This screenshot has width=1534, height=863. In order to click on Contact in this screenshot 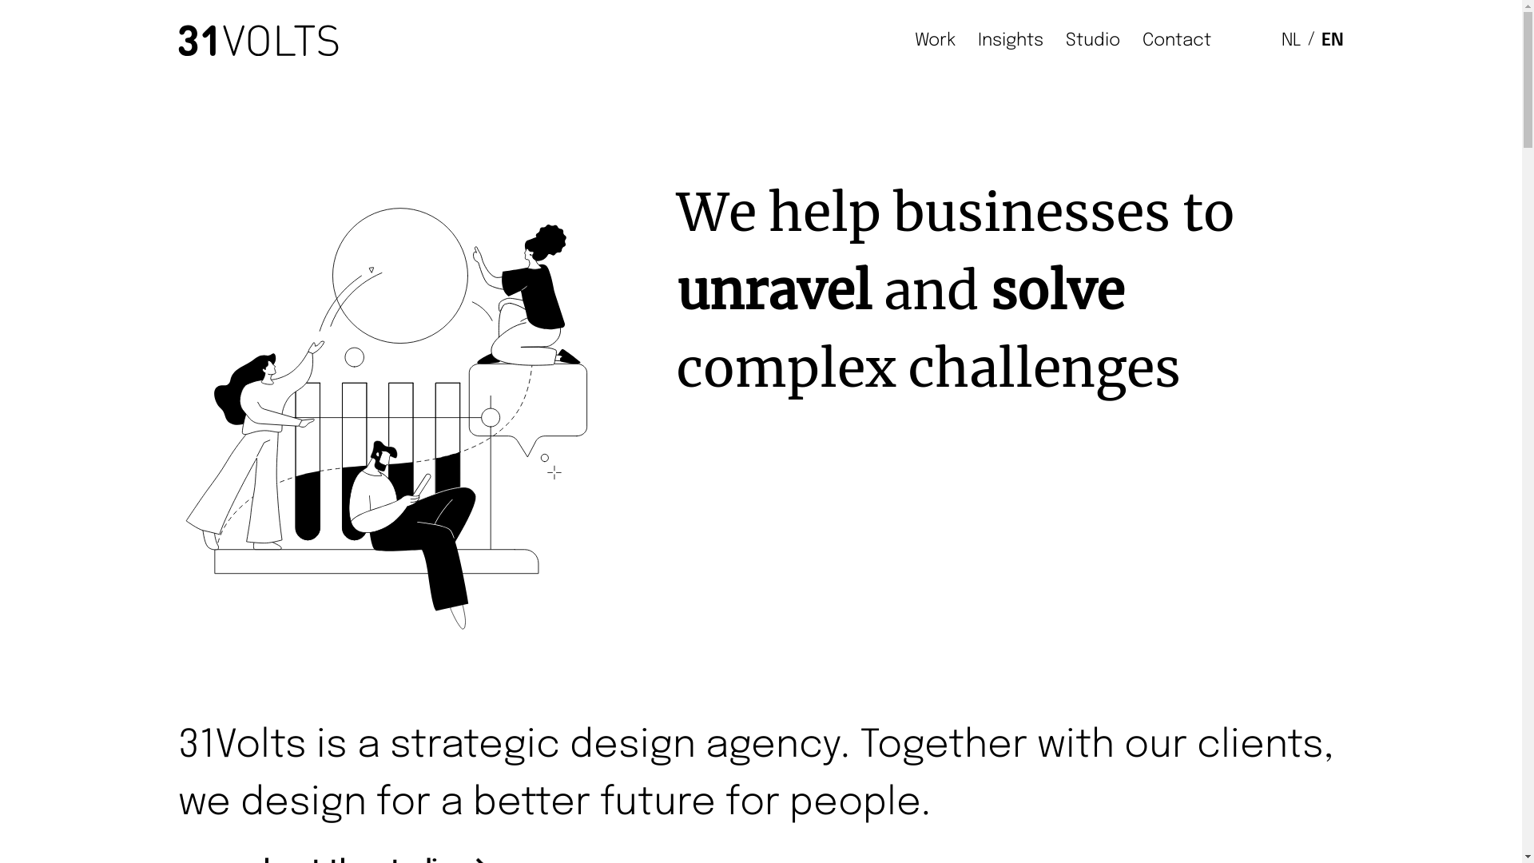, I will do `click(1177, 40)`.